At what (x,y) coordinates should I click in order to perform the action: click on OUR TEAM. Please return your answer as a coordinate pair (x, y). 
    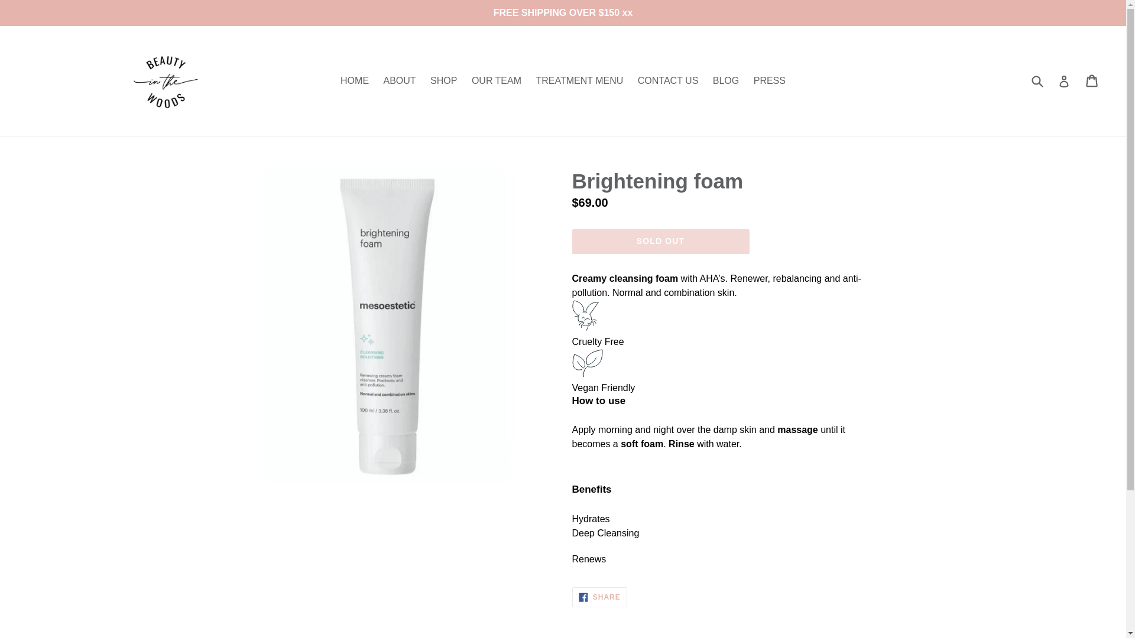
    Looking at the image, I should click on (443, 81).